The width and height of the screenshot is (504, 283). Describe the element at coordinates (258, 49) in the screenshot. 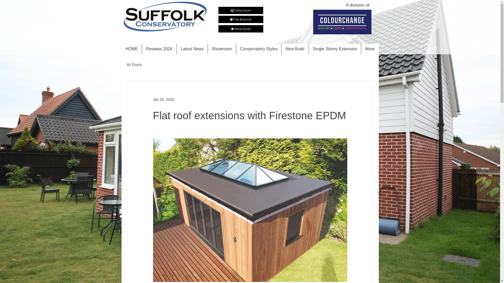

I see `Conservatory Styles` at that location.